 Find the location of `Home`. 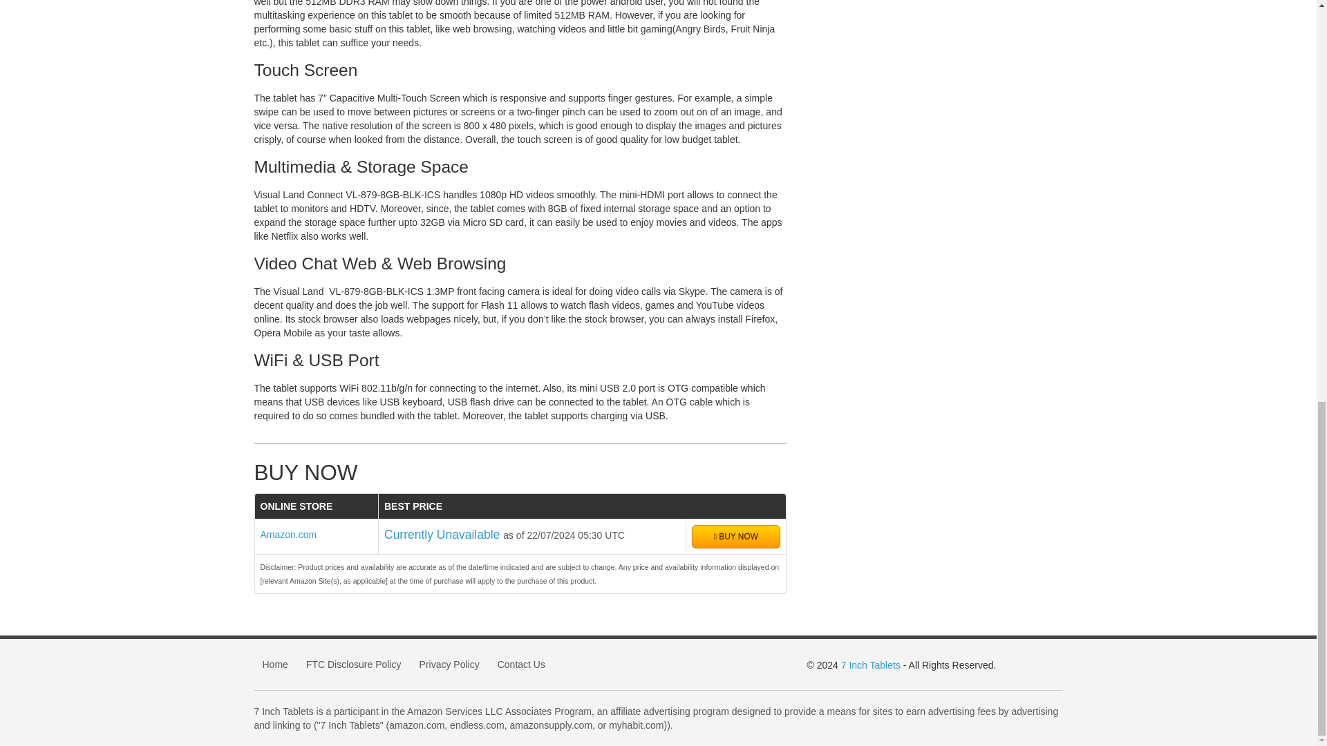

Home is located at coordinates (275, 664).